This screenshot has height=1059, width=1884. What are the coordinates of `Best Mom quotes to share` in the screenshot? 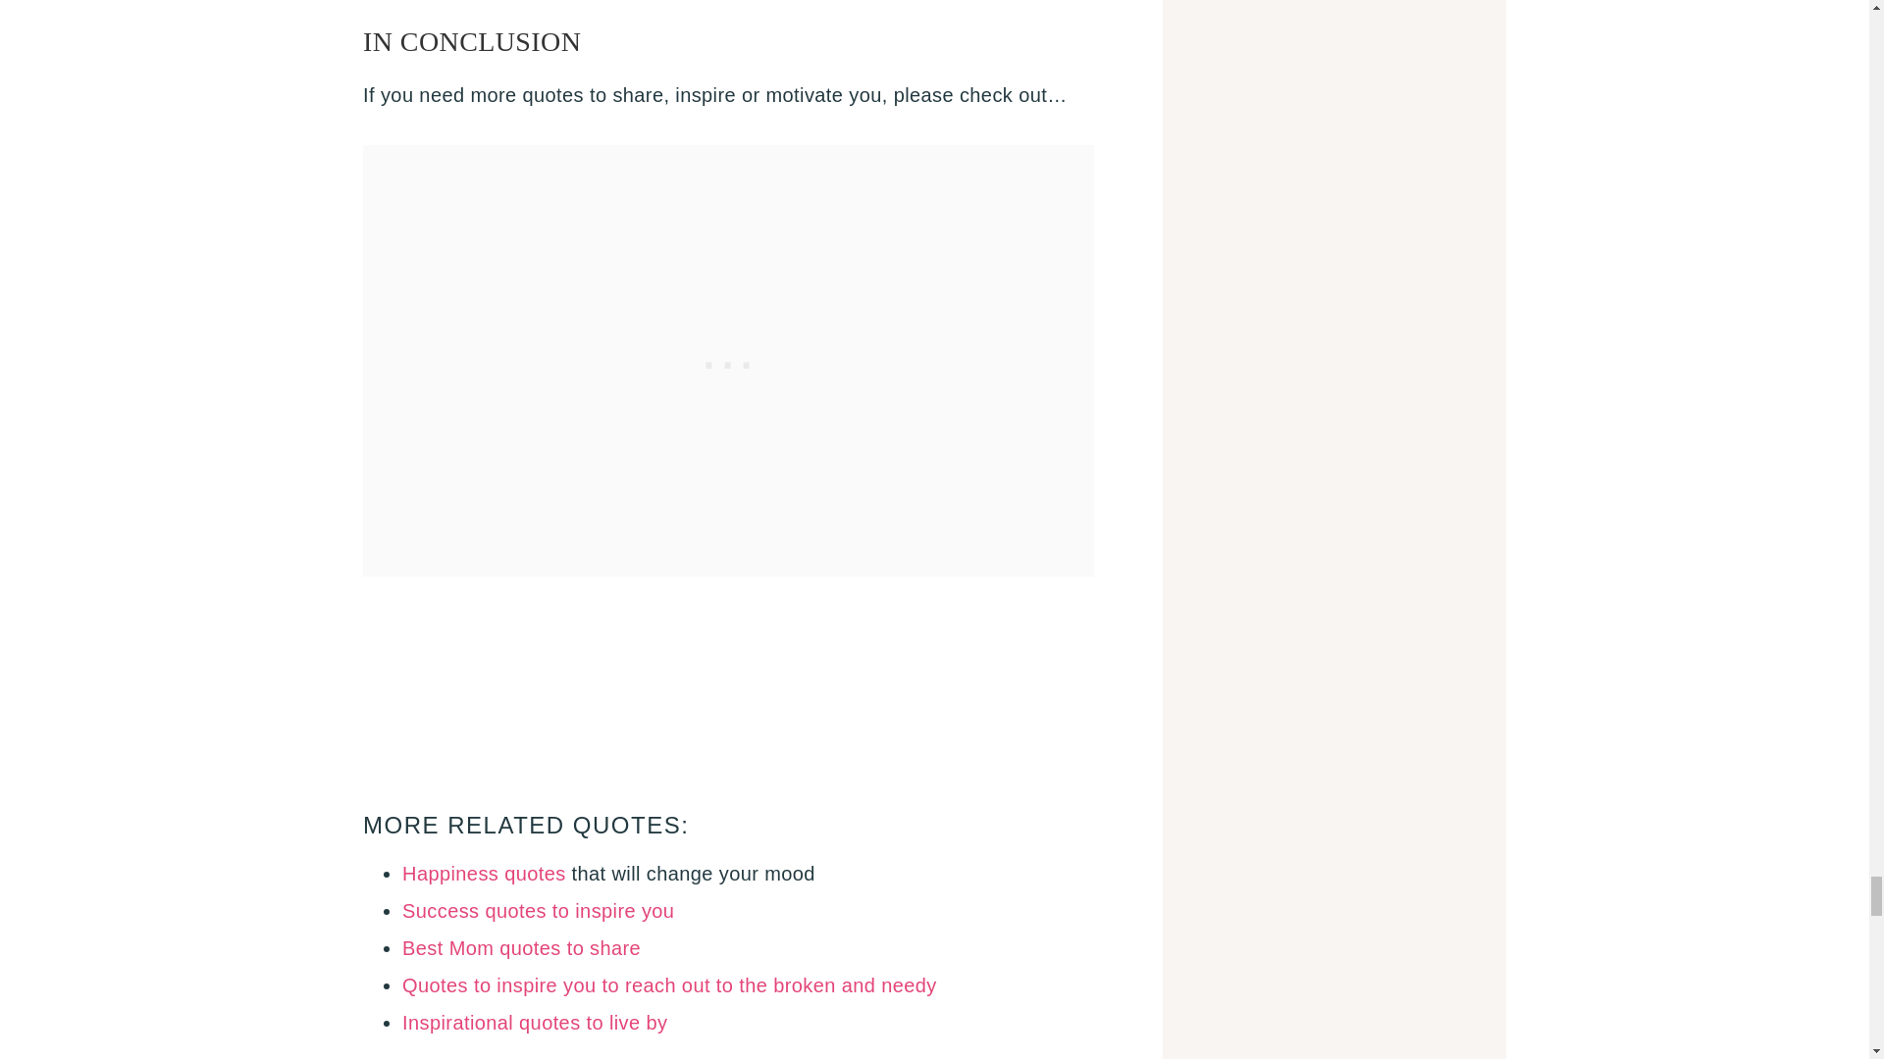 It's located at (521, 947).